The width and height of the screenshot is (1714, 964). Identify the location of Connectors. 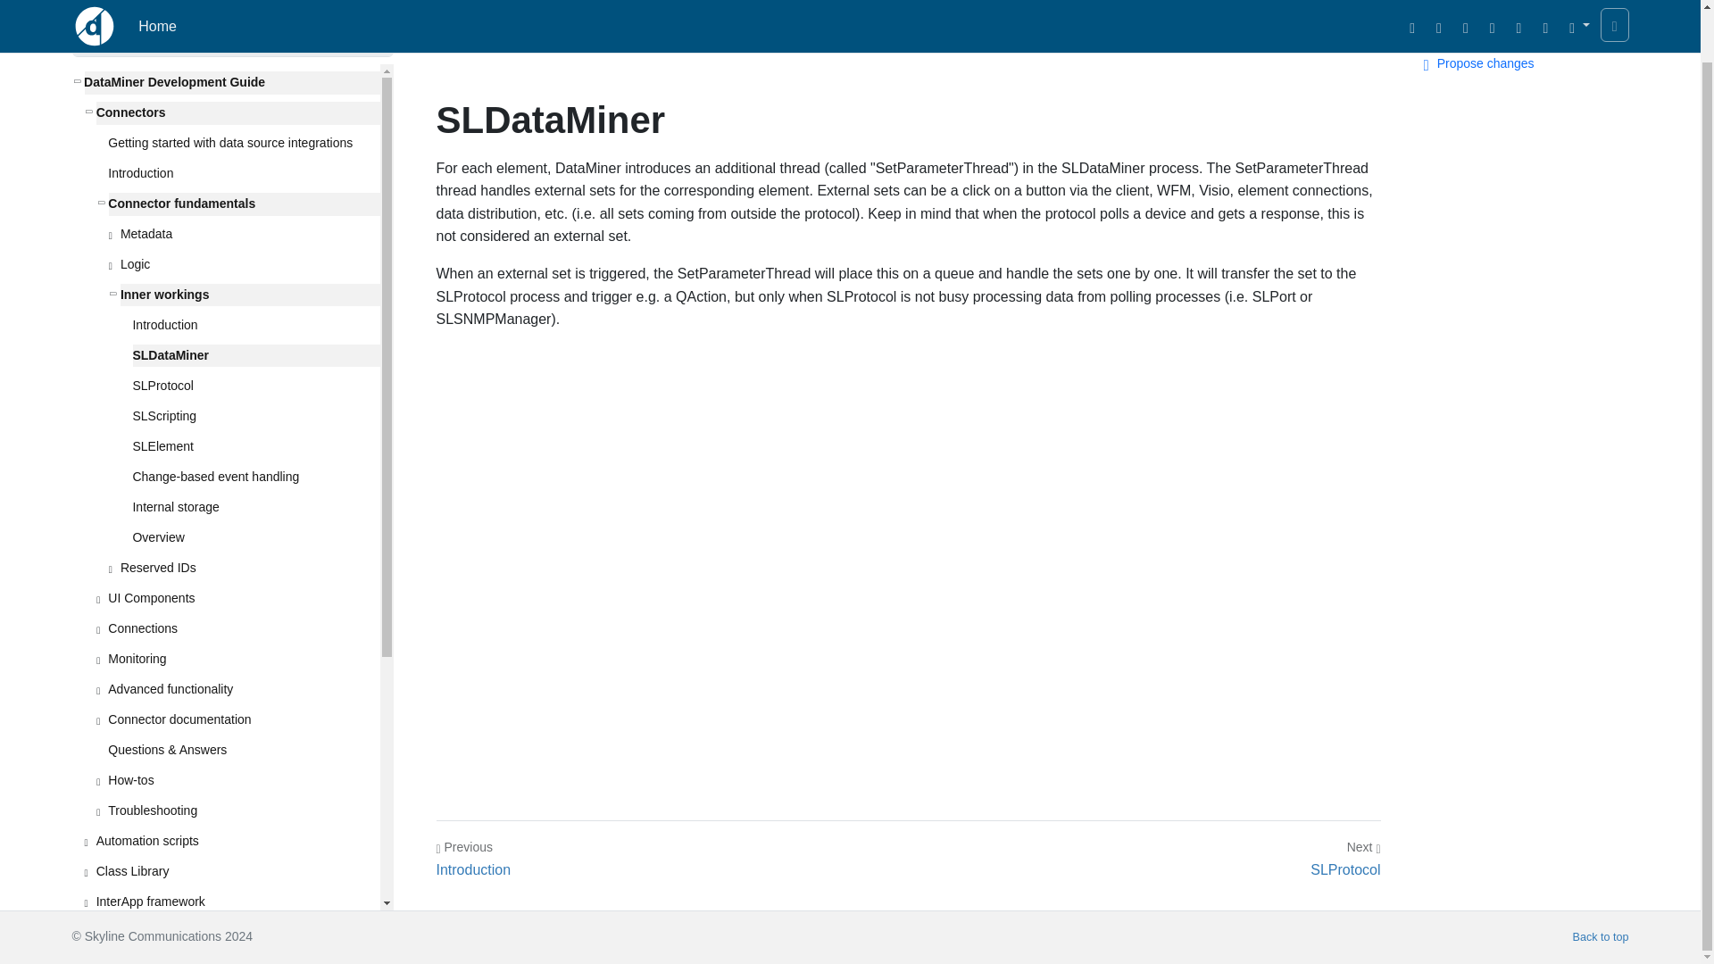
(237, 113).